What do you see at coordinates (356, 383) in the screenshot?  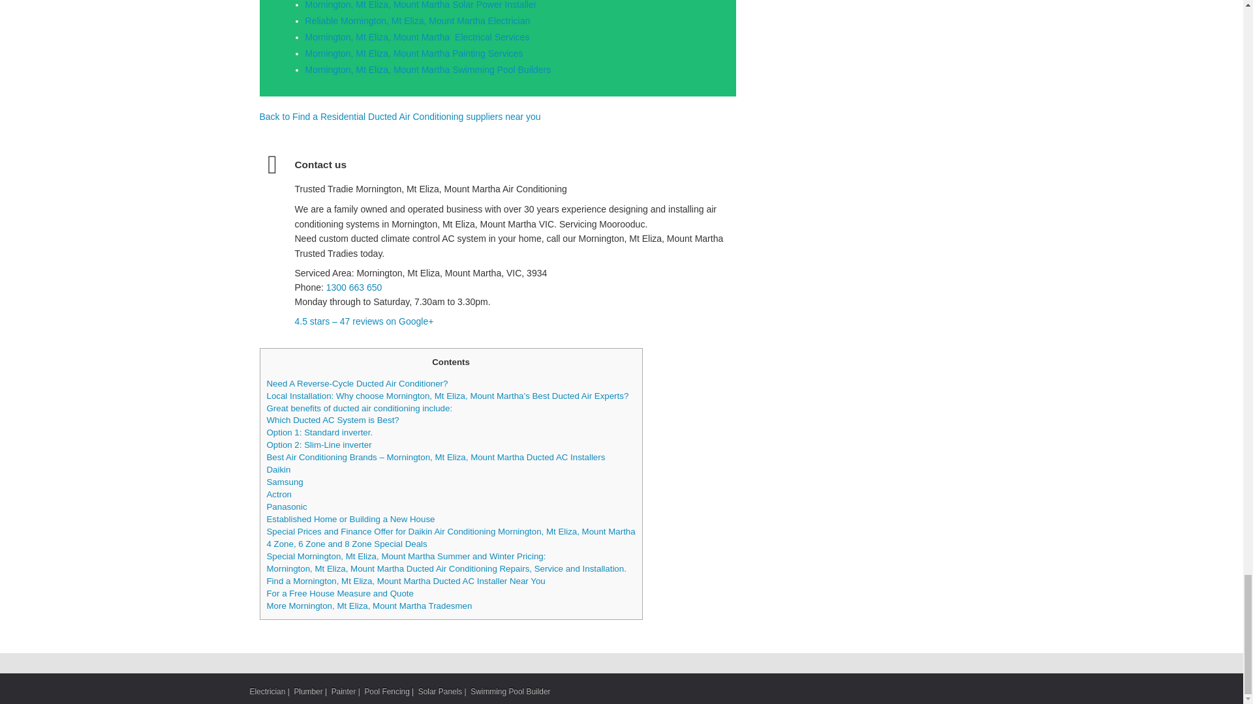 I see `Need A Reverse-Cycle Ducted Air Conditioner?` at bounding box center [356, 383].